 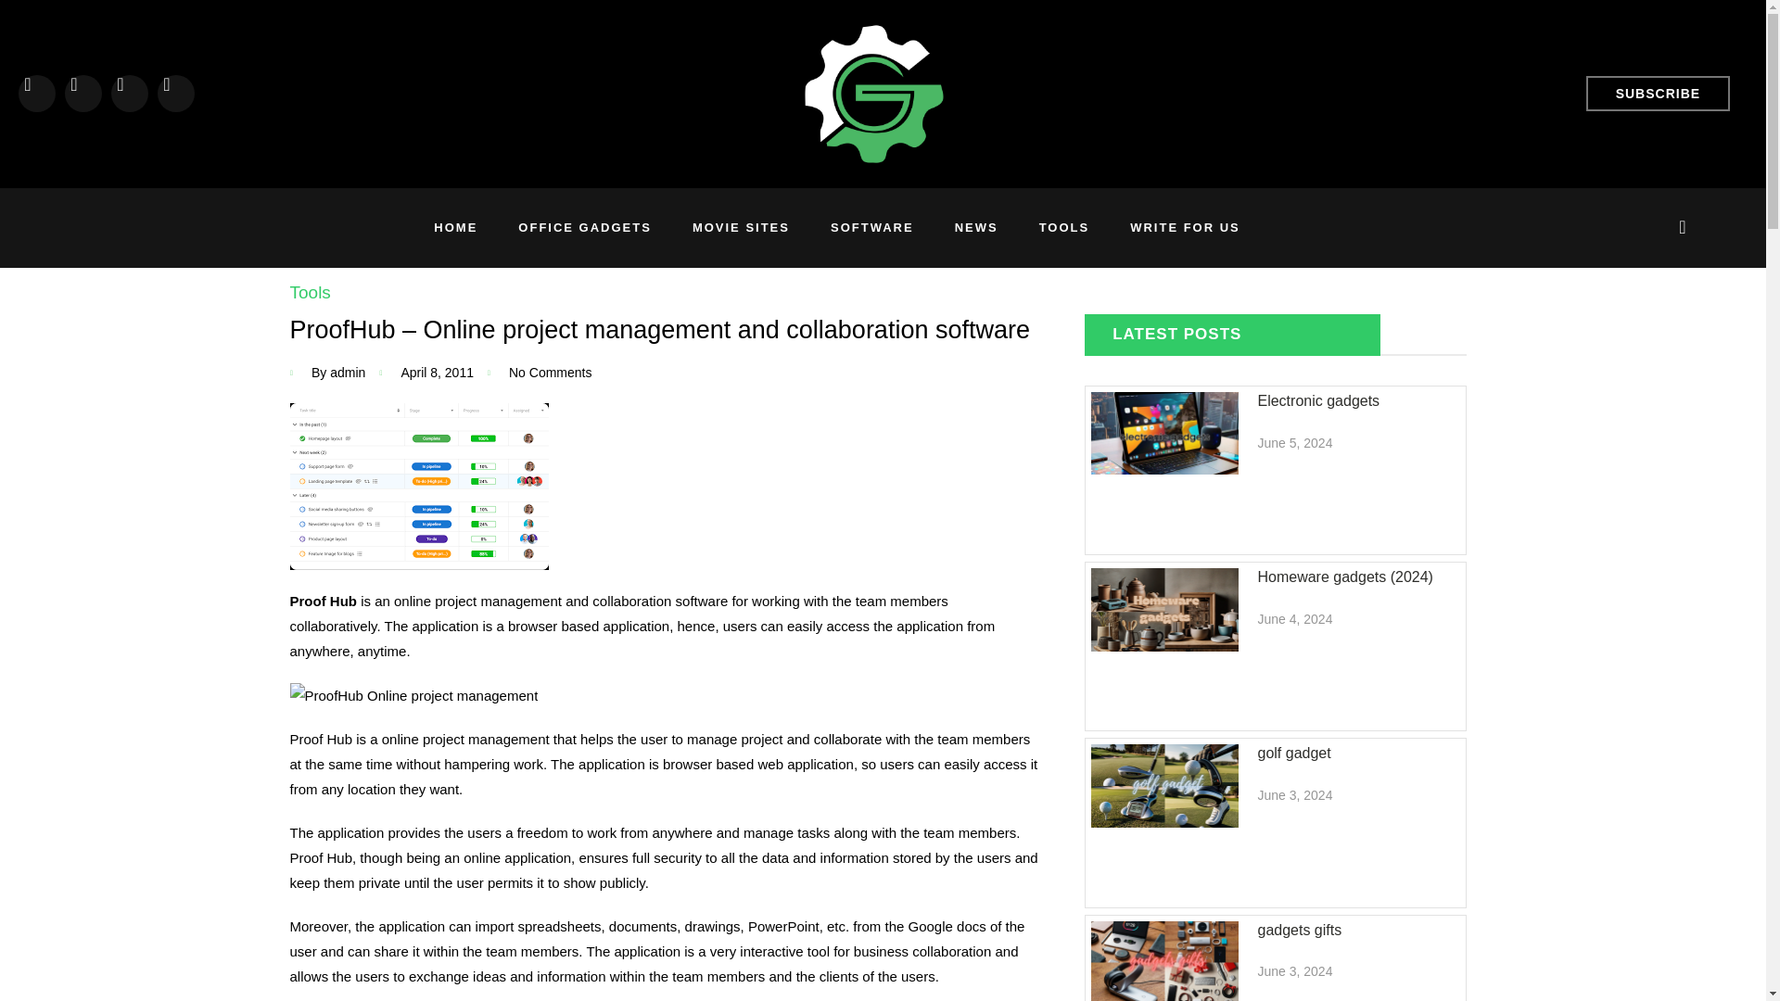 What do you see at coordinates (309, 292) in the screenshot?
I see `Tools` at bounding box center [309, 292].